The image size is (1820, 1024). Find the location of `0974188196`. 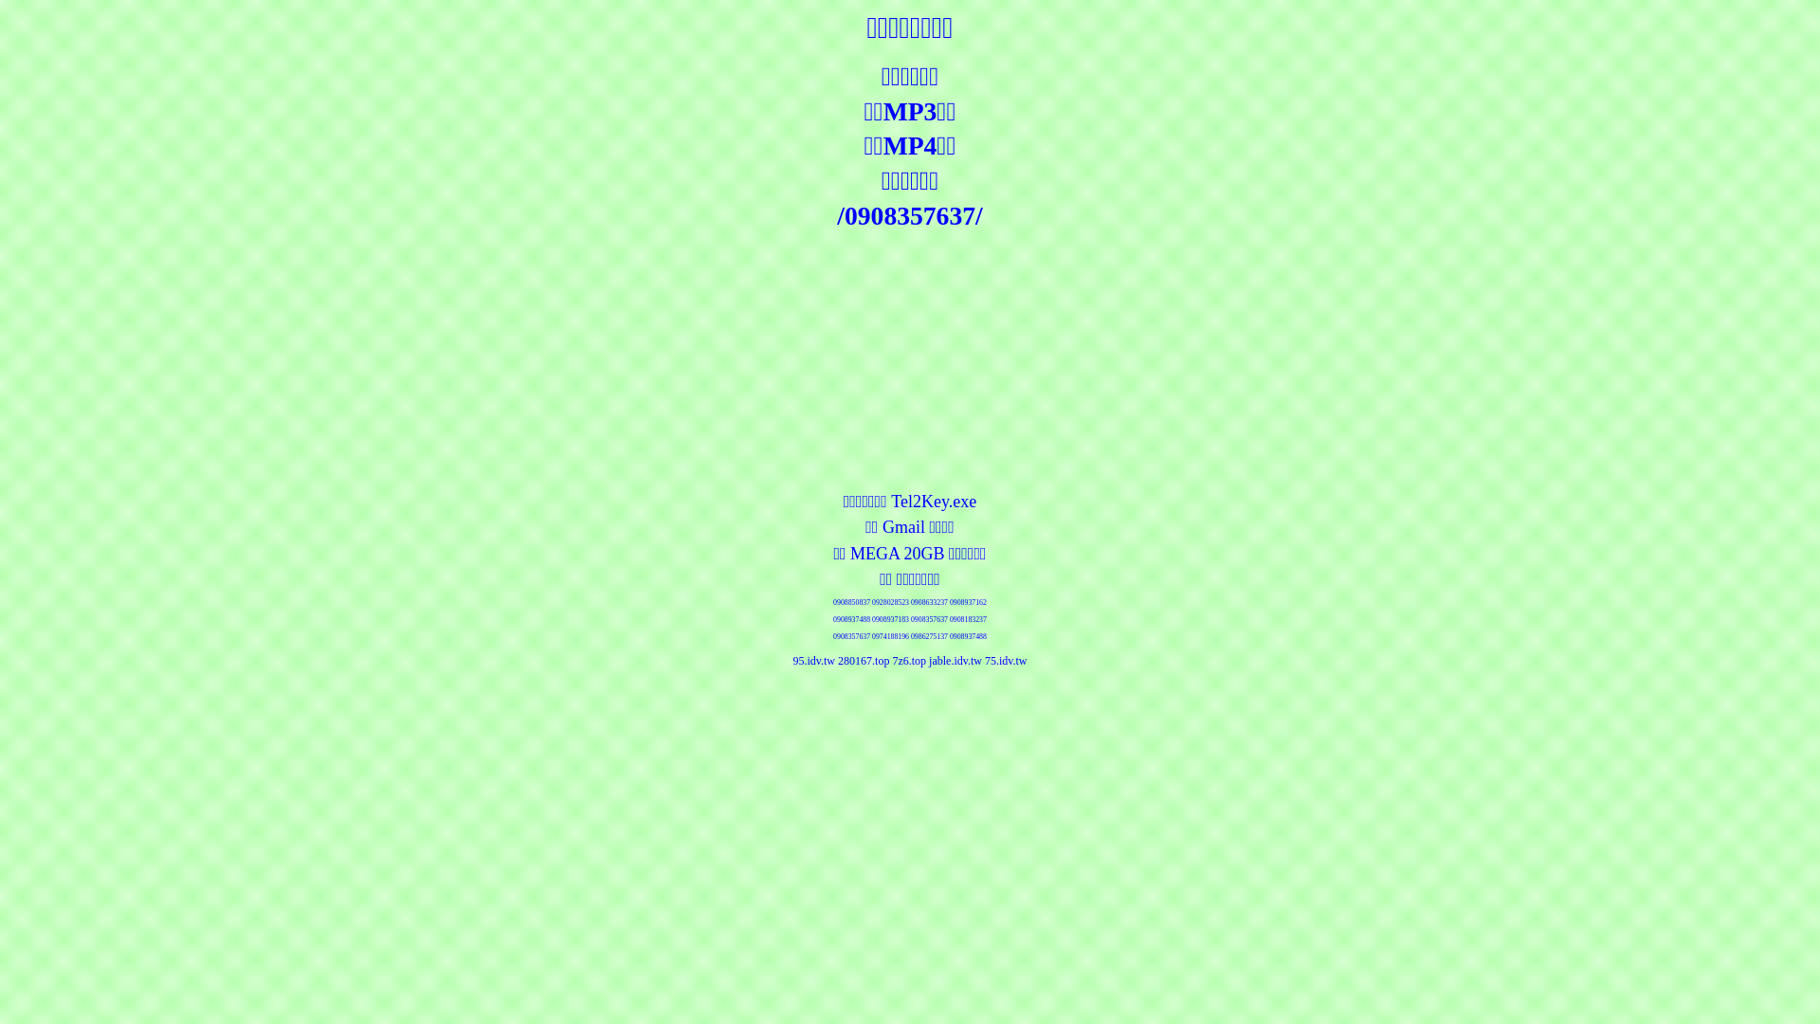

0974188196 is located at coordinates (891, 637).